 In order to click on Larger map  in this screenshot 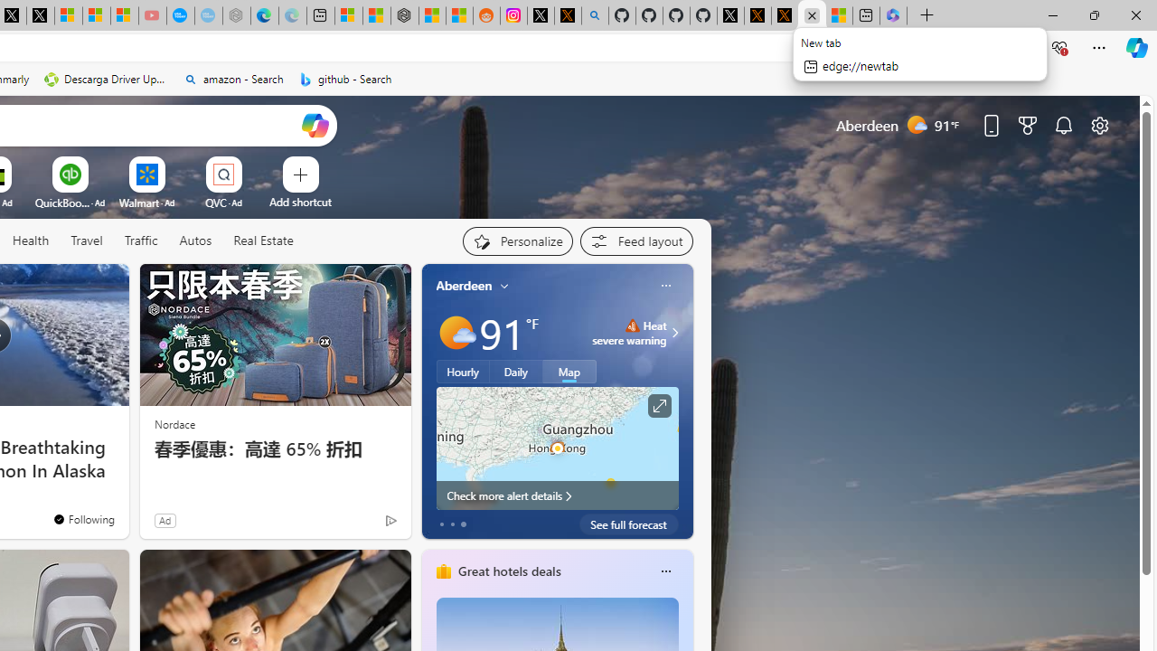, I will do `click(557, 448)`.